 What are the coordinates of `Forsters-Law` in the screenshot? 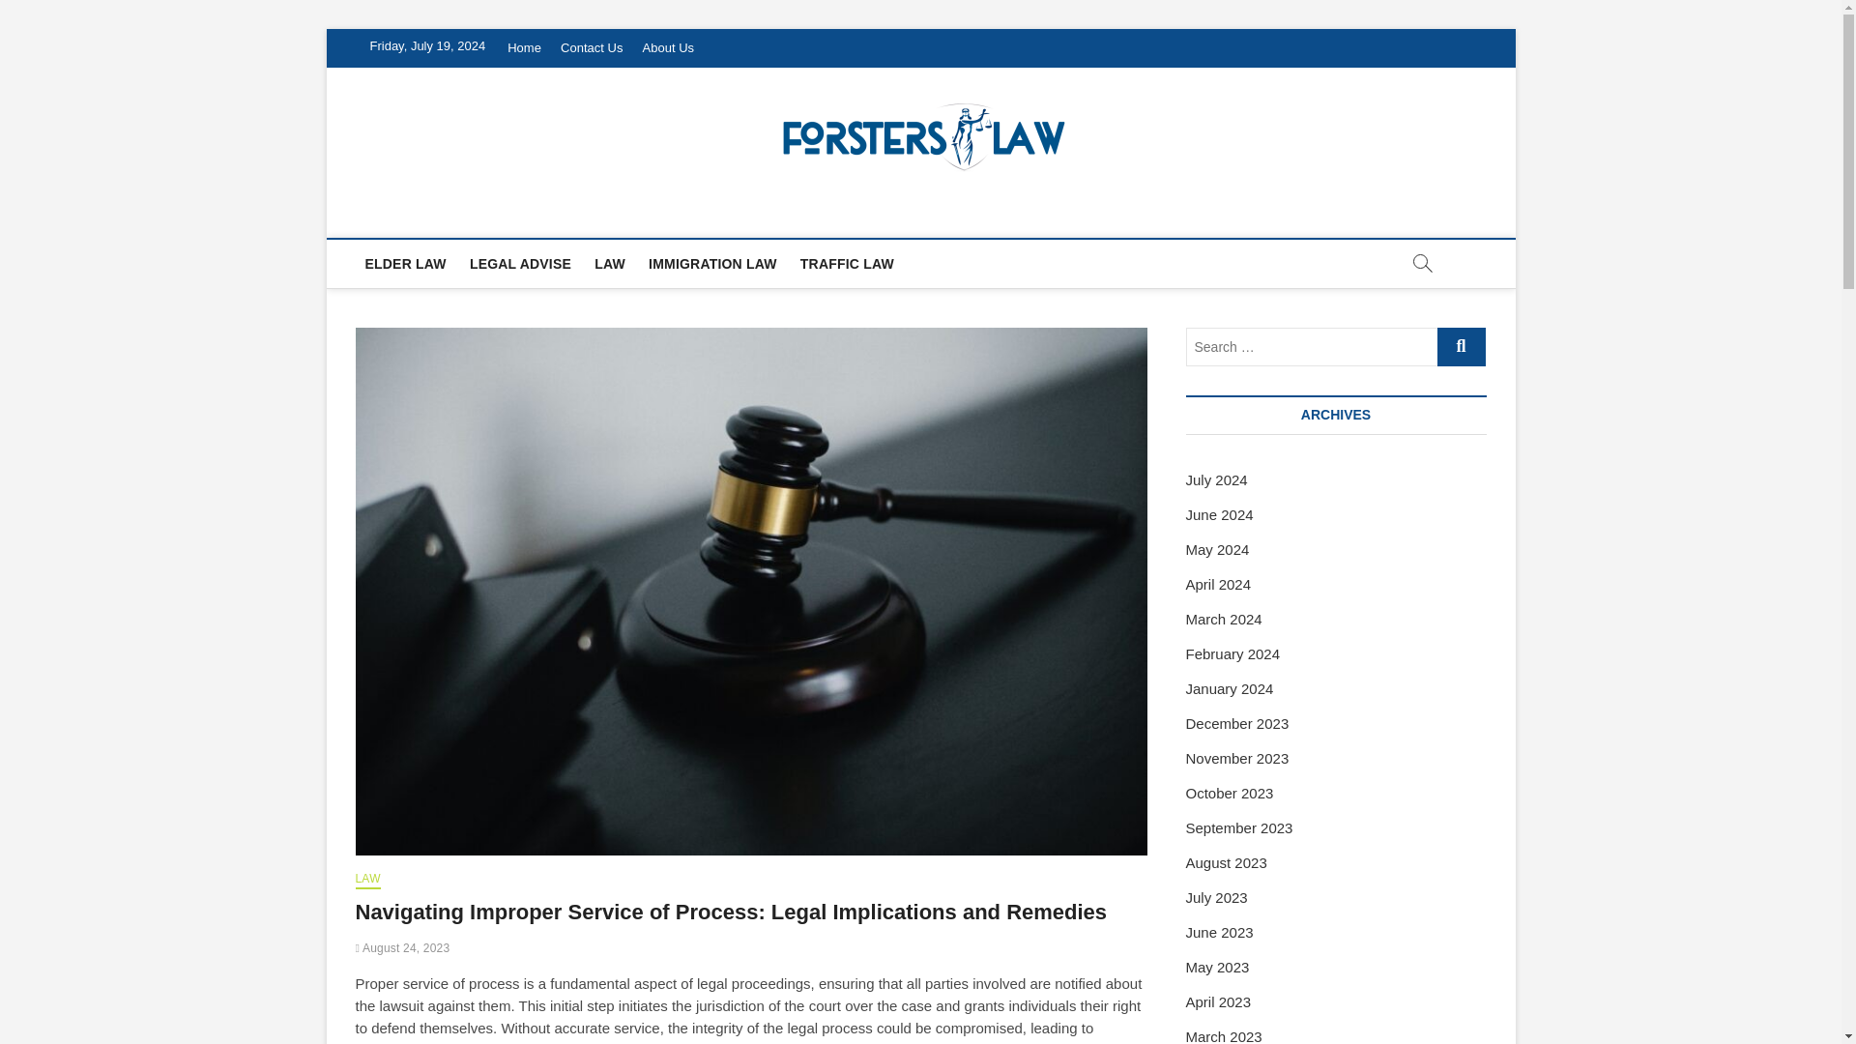 It's located at (466, 215).